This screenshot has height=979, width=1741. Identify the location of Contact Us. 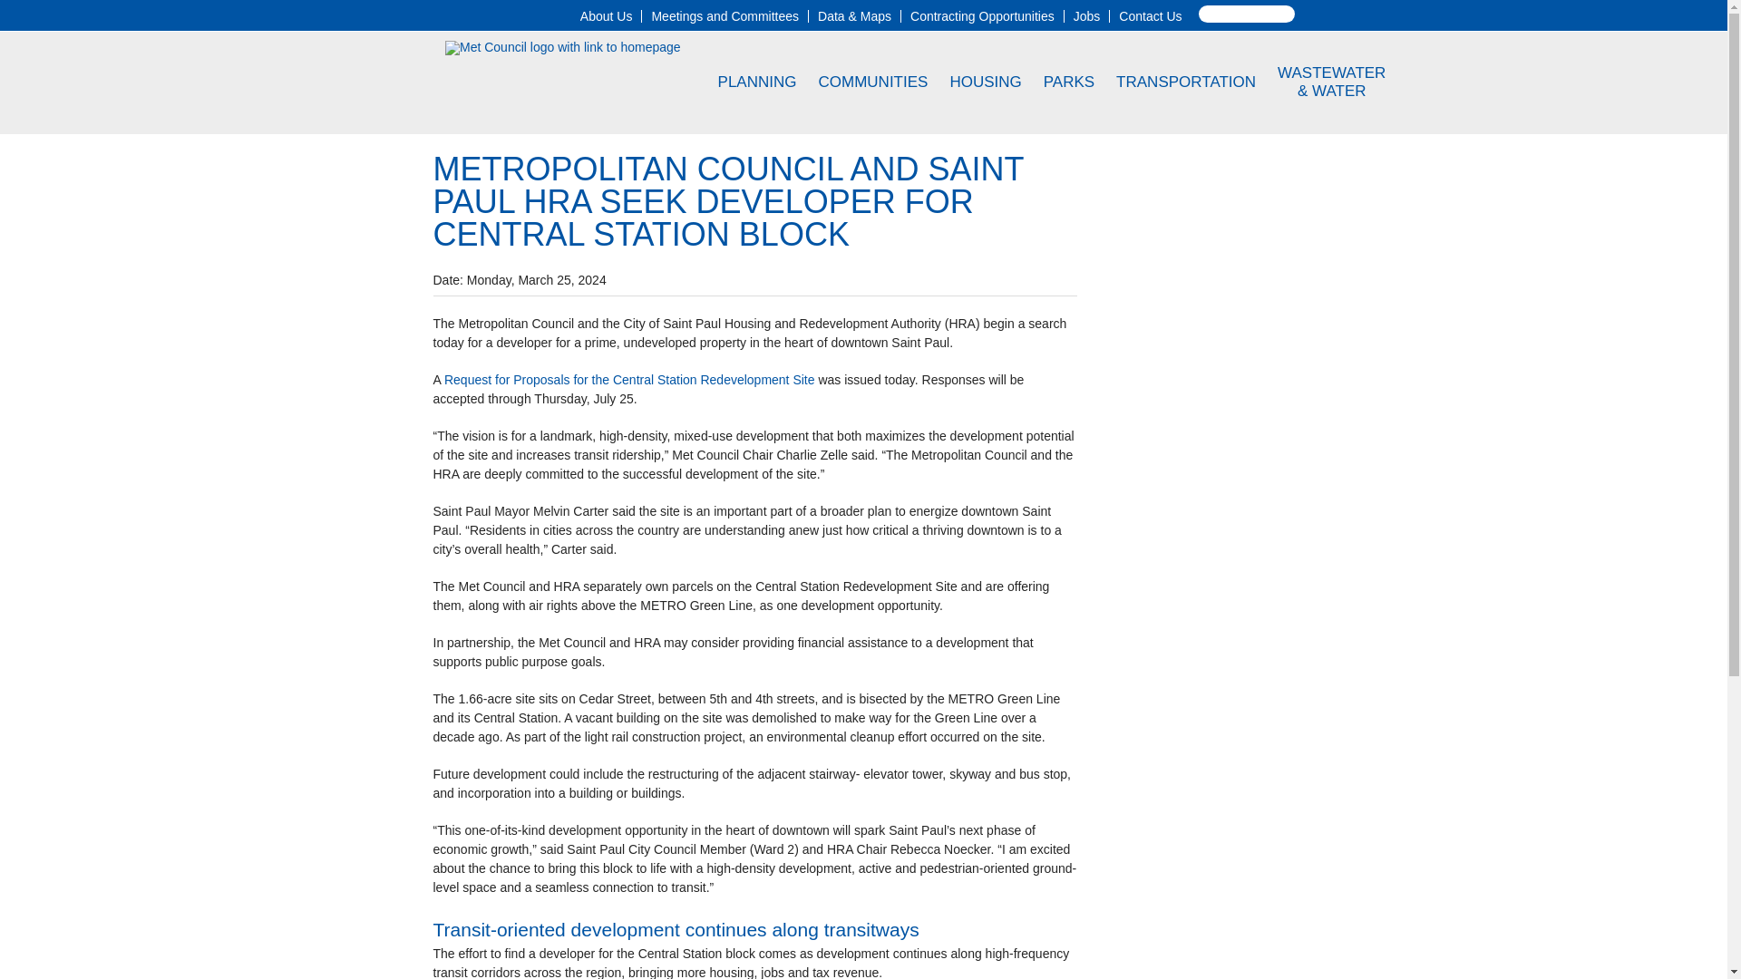
(1150, 15).